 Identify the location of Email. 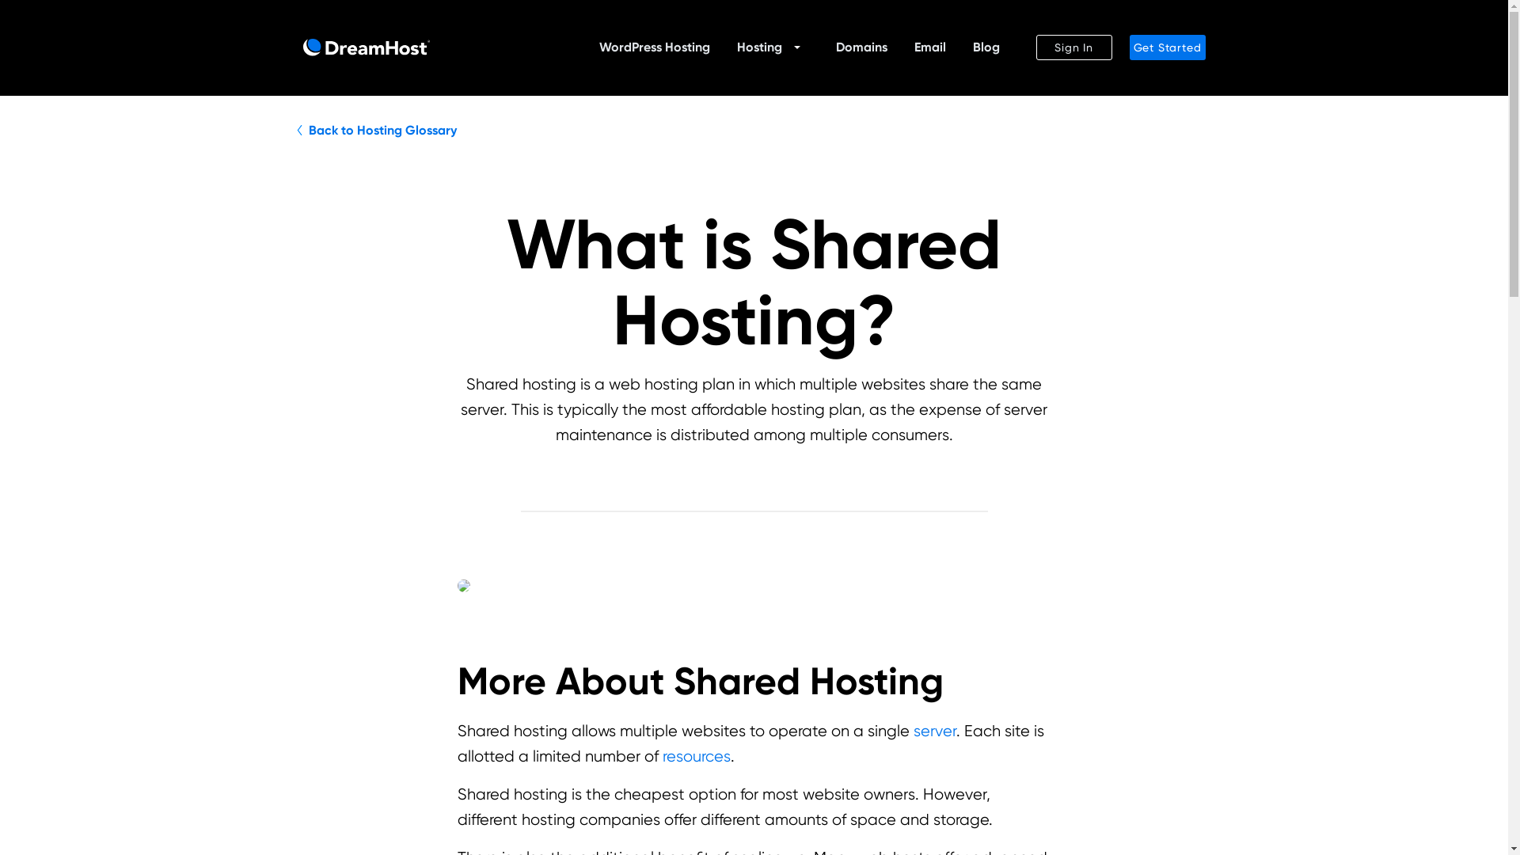
(929, 47).